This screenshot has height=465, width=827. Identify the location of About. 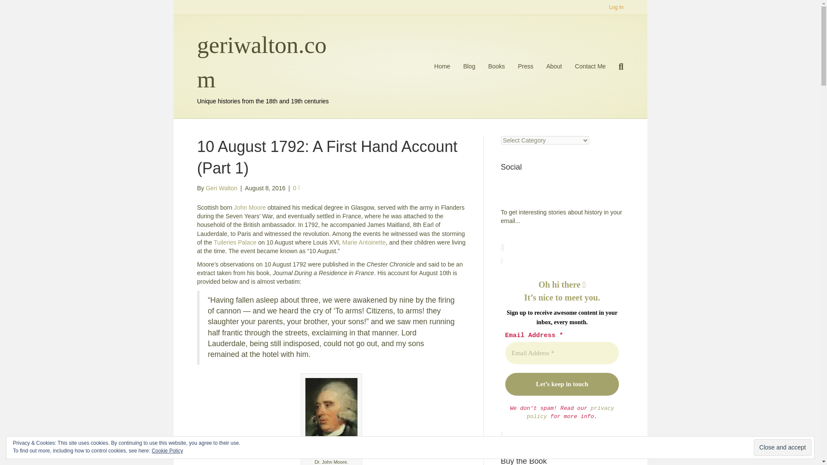
(554, 66).